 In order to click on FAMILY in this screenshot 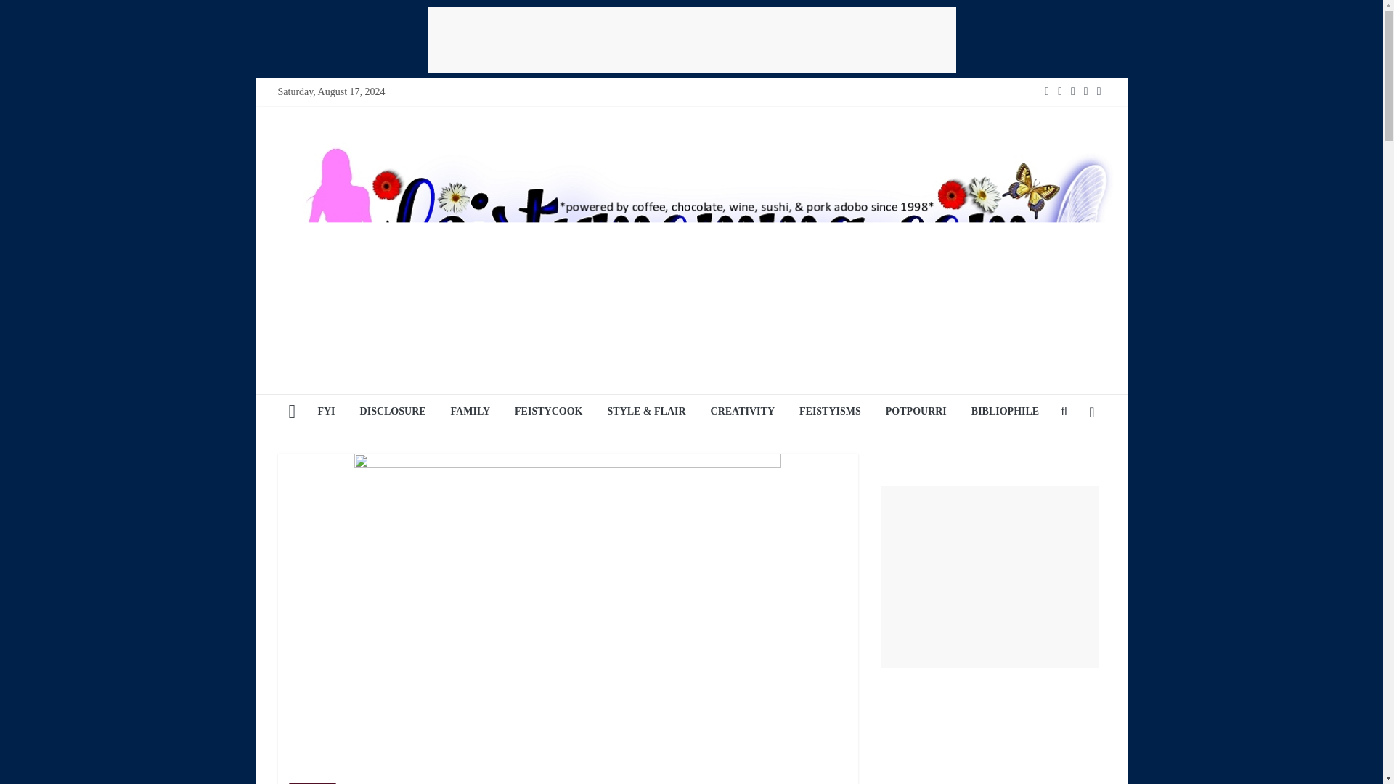, I will do `click(470, 412)`.